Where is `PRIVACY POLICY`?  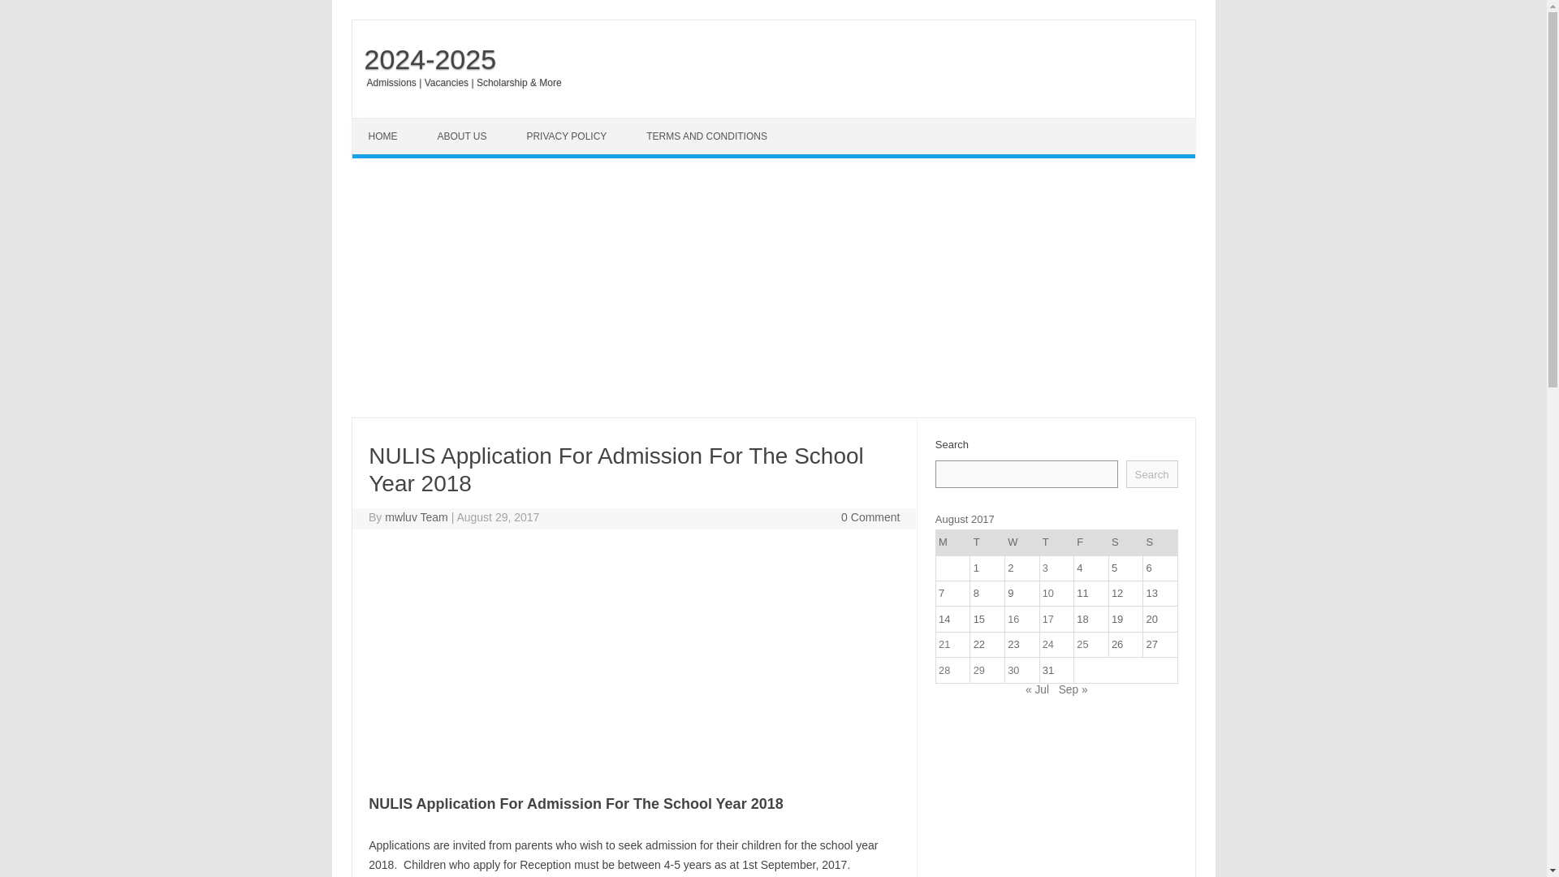 PRIVACY POLICY is located at coordinates (568, 136).